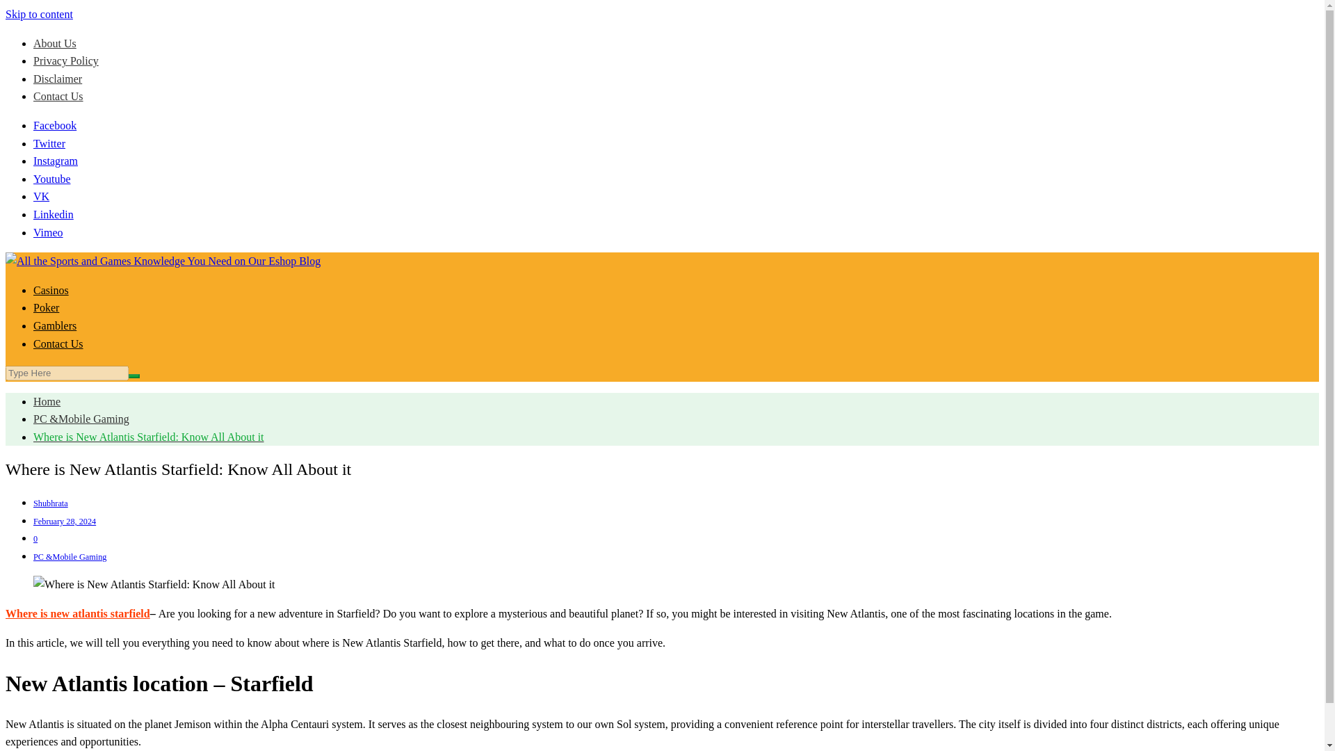 Image resolution: width=1335 pixels, height=751 pixels. I want to click on 0, so click(35, 538).